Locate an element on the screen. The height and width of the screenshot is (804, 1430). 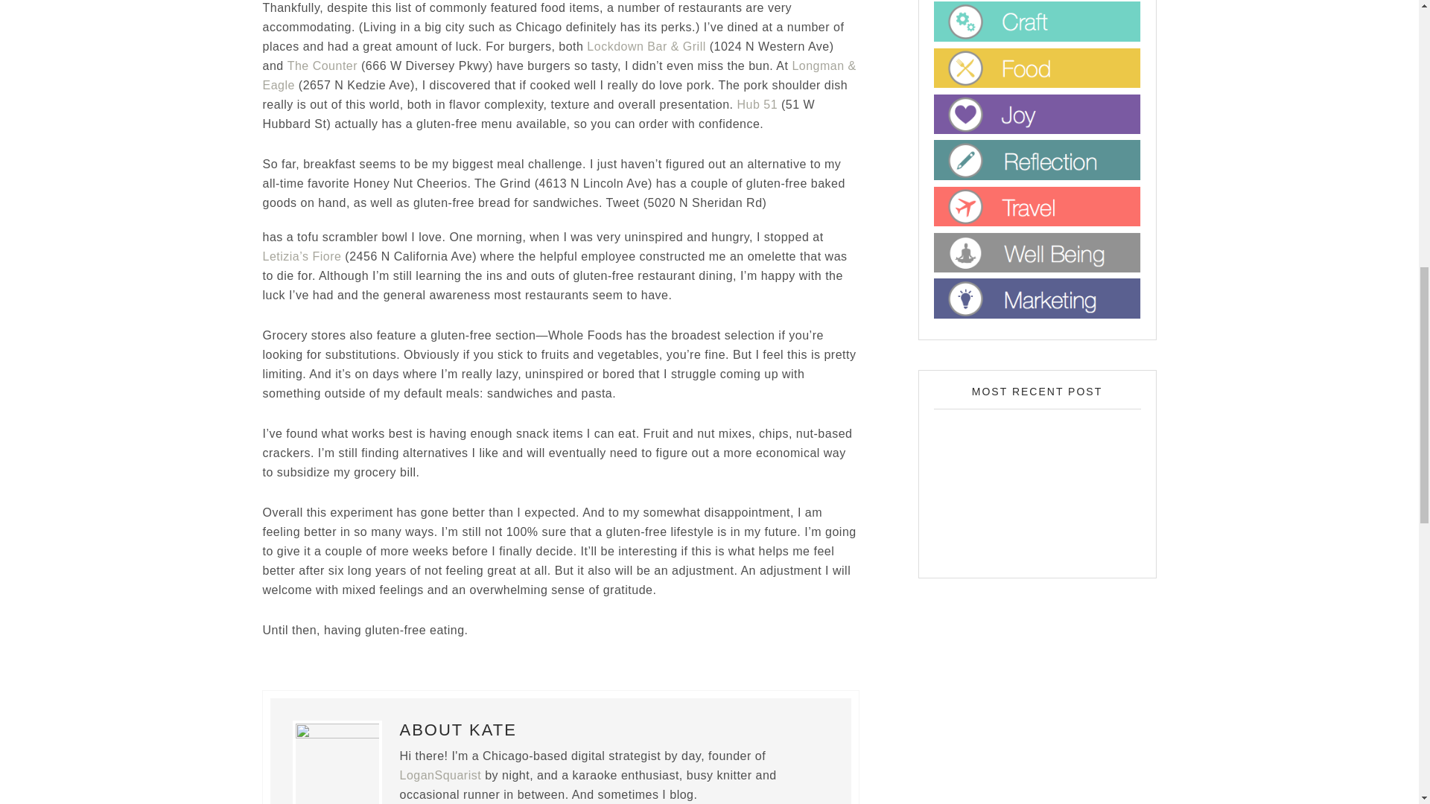
One Way to Keep Local Journalism Alive is located at coordinates (1037, 485).